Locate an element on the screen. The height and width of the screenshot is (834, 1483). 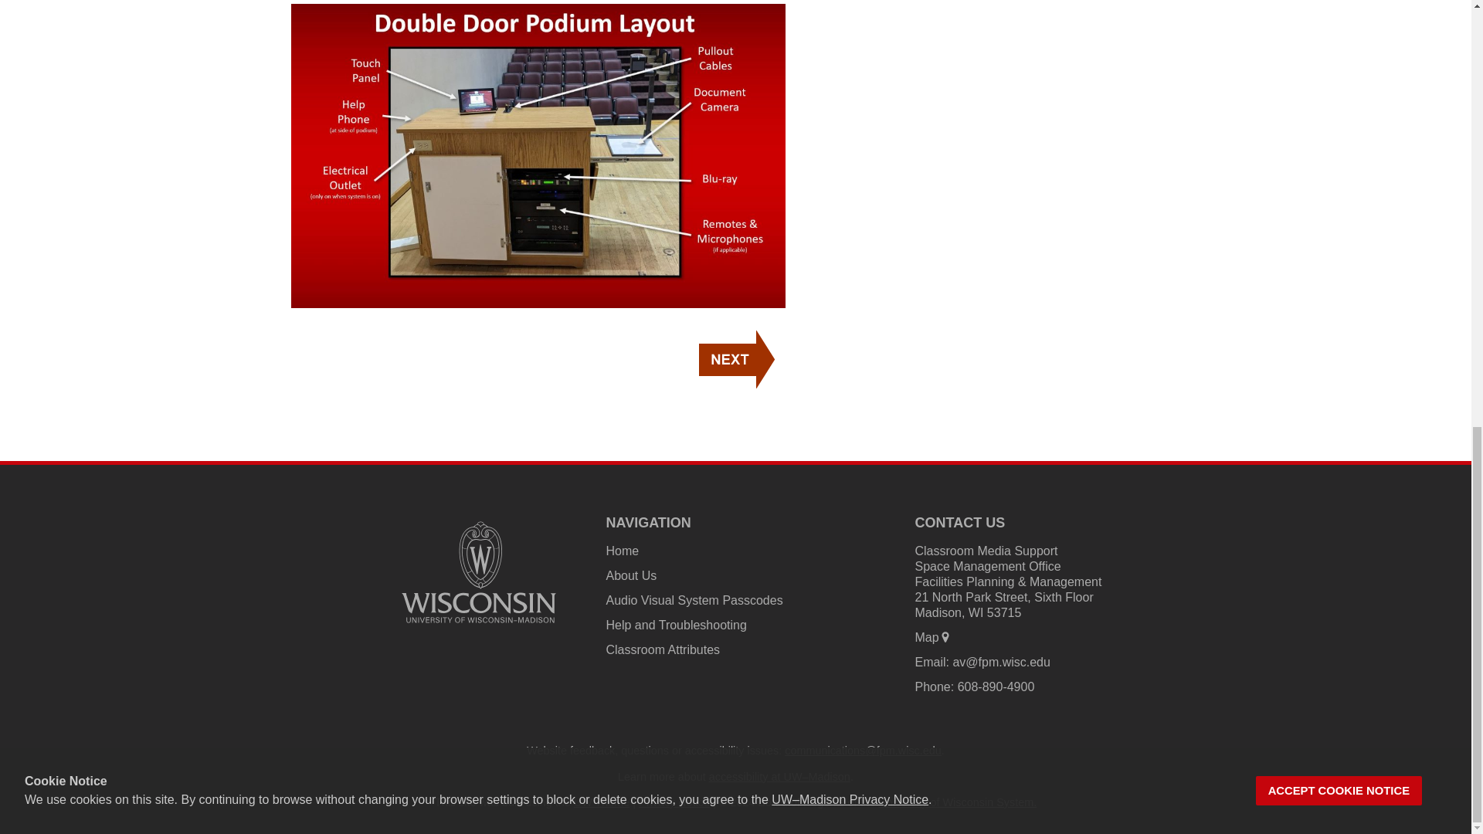
608-890-4900 is located at coordinates (996, 687).